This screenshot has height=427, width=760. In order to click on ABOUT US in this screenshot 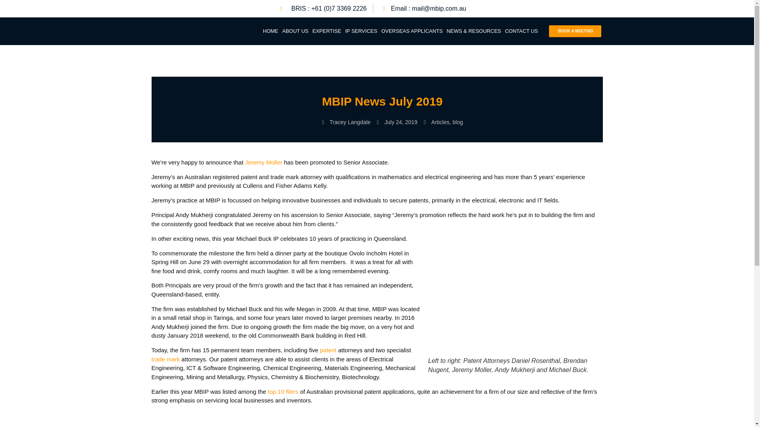, I will do `click(295, 31)`.